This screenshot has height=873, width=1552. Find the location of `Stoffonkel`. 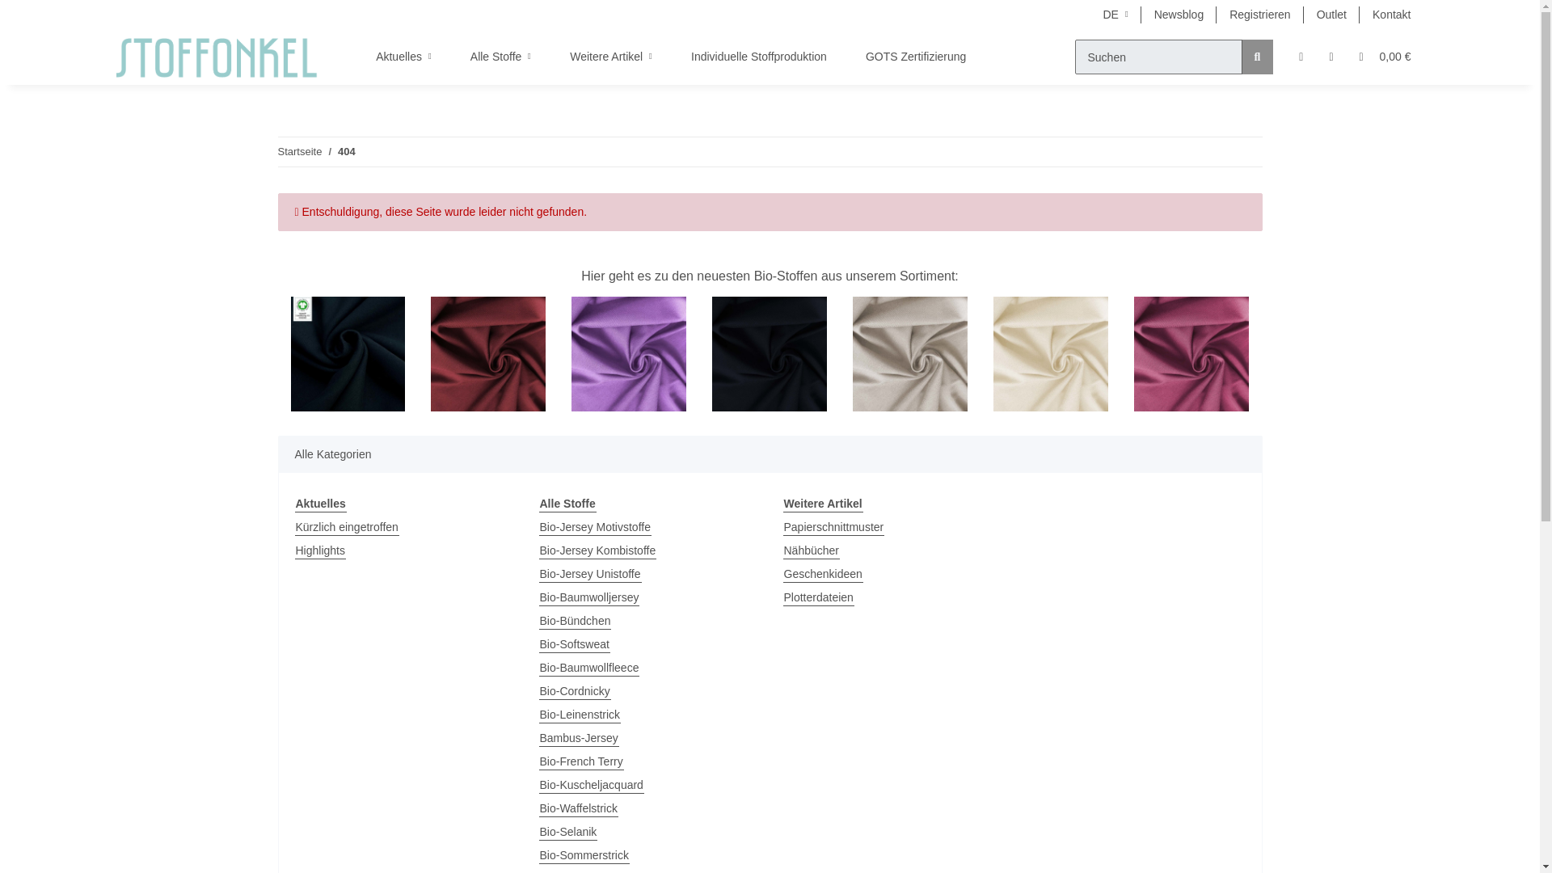

Stoffonkel is located at coordinates (217, 57).